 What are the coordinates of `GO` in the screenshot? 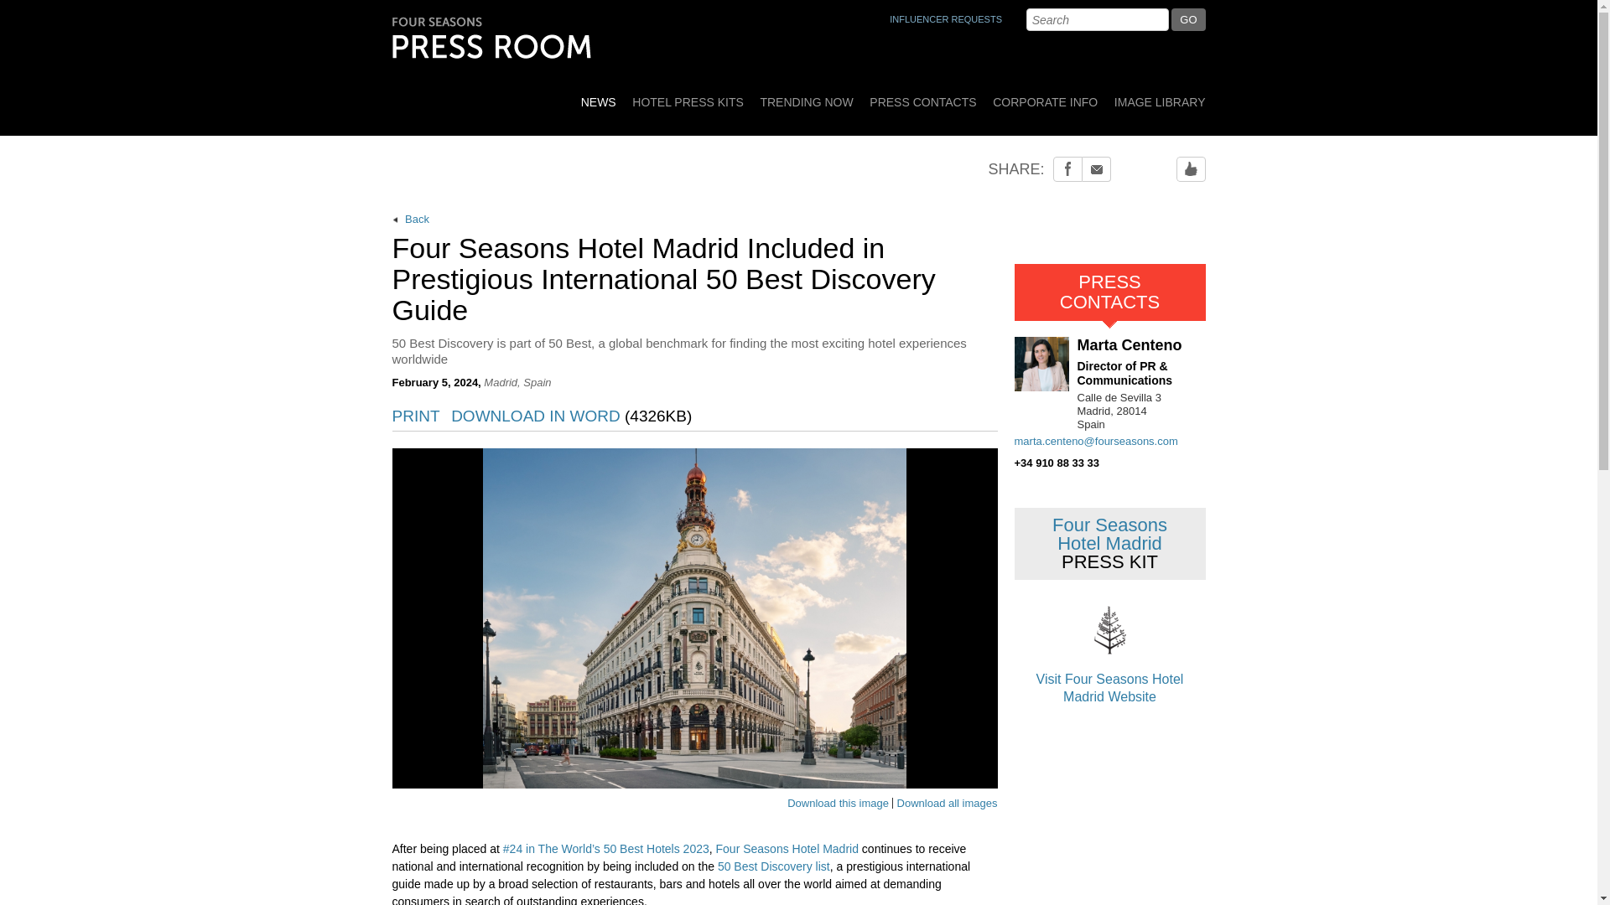 It's located at (1187, 18).